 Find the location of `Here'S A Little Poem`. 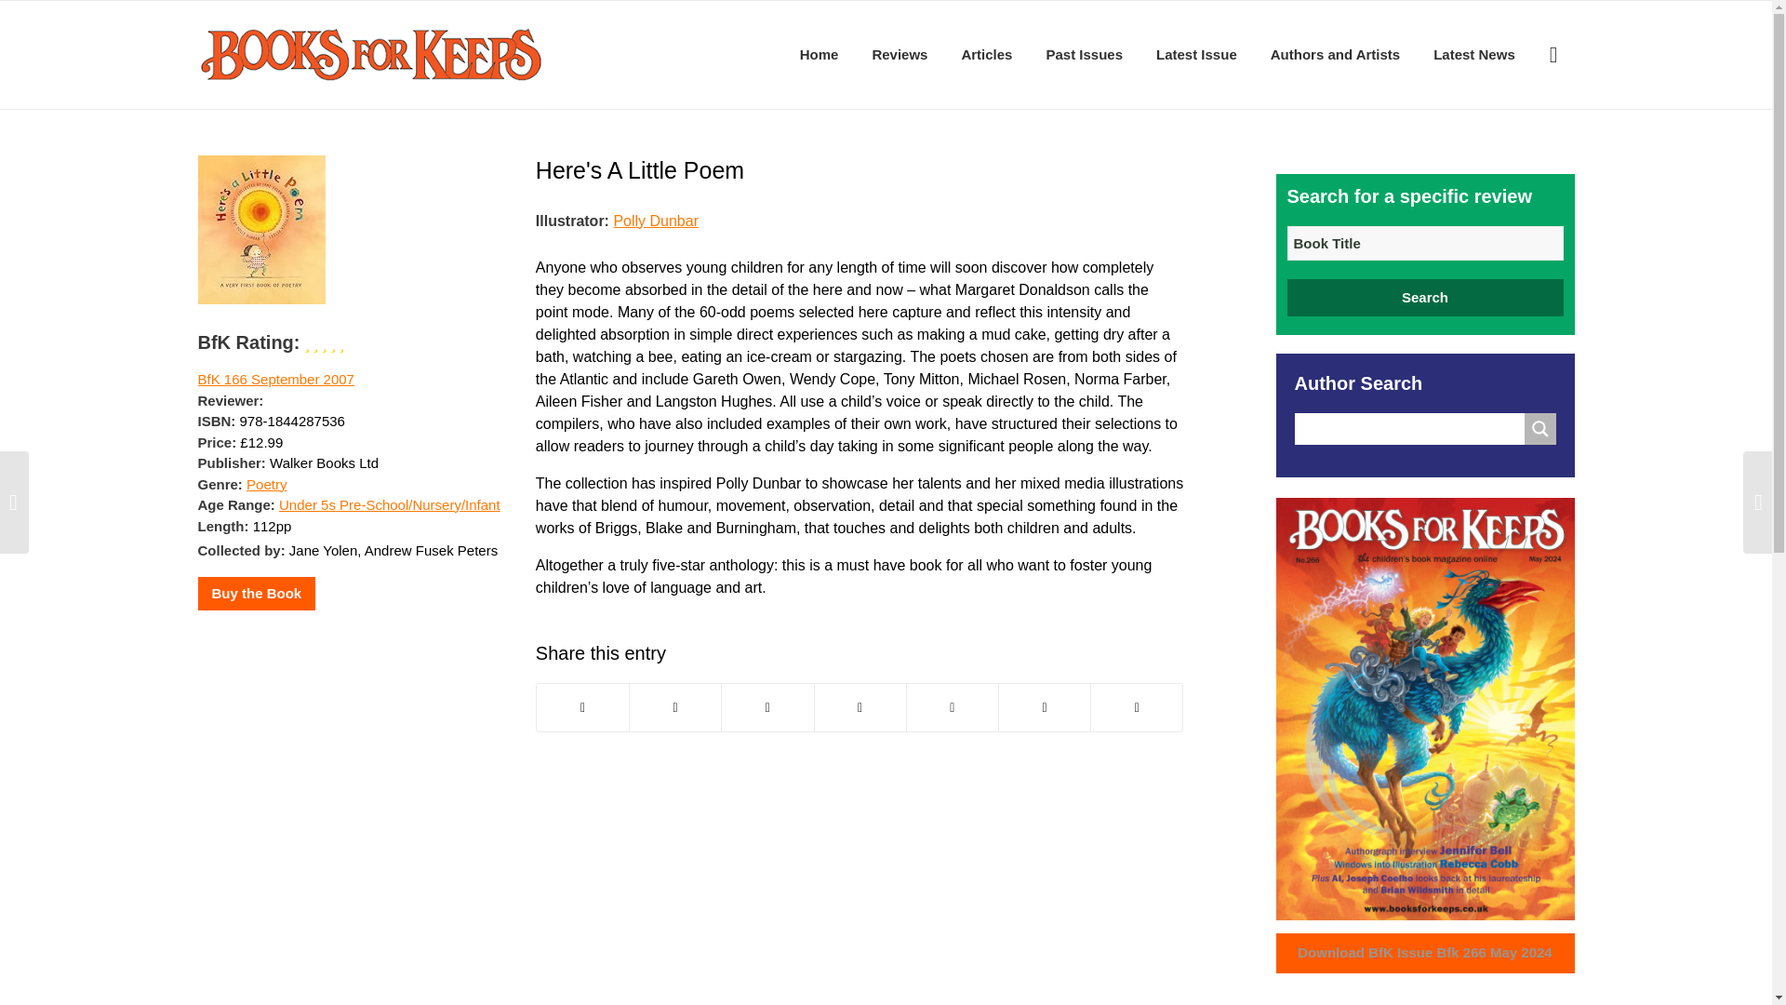

Here'S A Little Poem is located at coordinates (640, 169).